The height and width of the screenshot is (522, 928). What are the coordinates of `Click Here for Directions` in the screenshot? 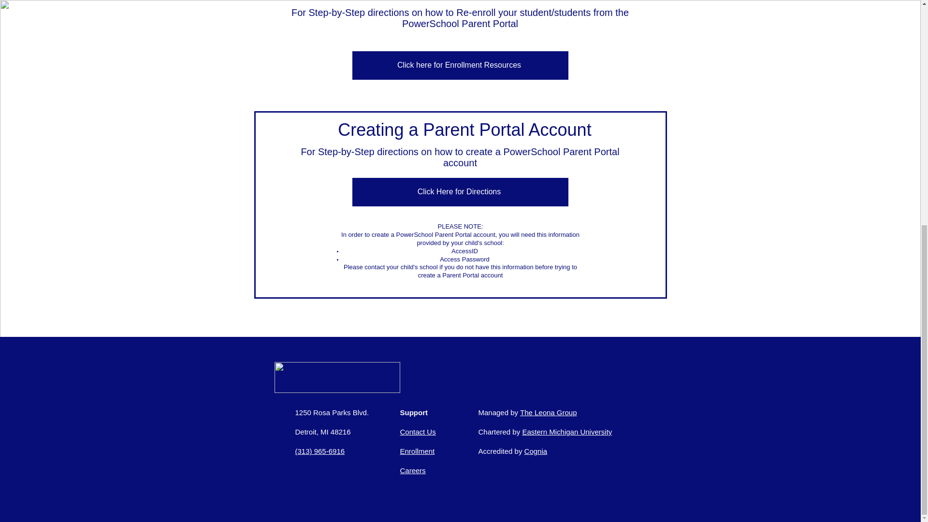 It's located at (460, 192).